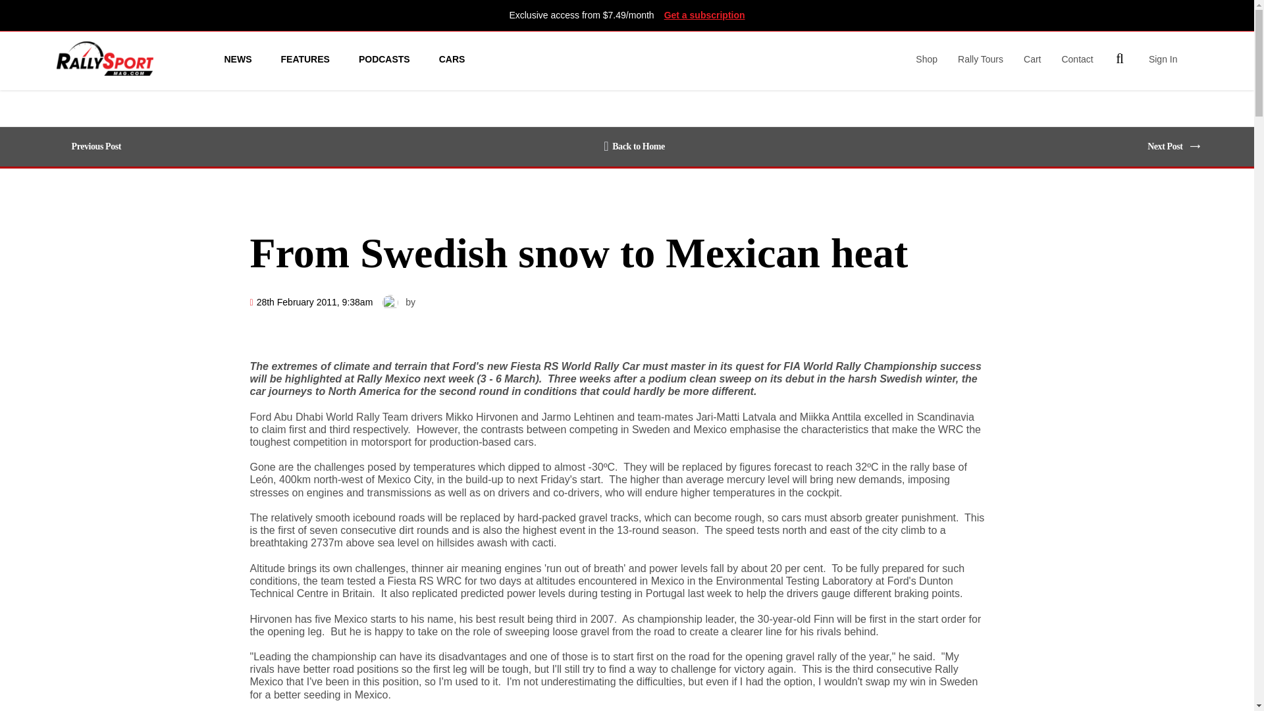  Describe the element at coordinates (93, 146) in the screenshot. I see `Previous Post` at that location.